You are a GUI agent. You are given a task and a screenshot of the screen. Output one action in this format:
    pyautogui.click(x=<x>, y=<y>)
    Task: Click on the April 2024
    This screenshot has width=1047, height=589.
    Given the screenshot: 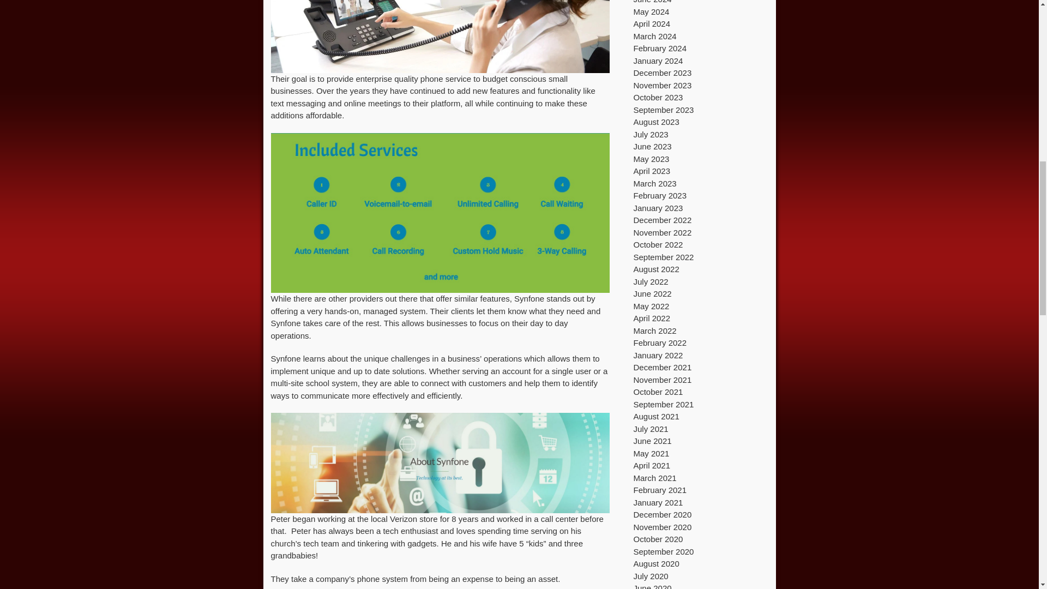 What is the action you would take?
    pyautogui.click(x=652, y=23)
    